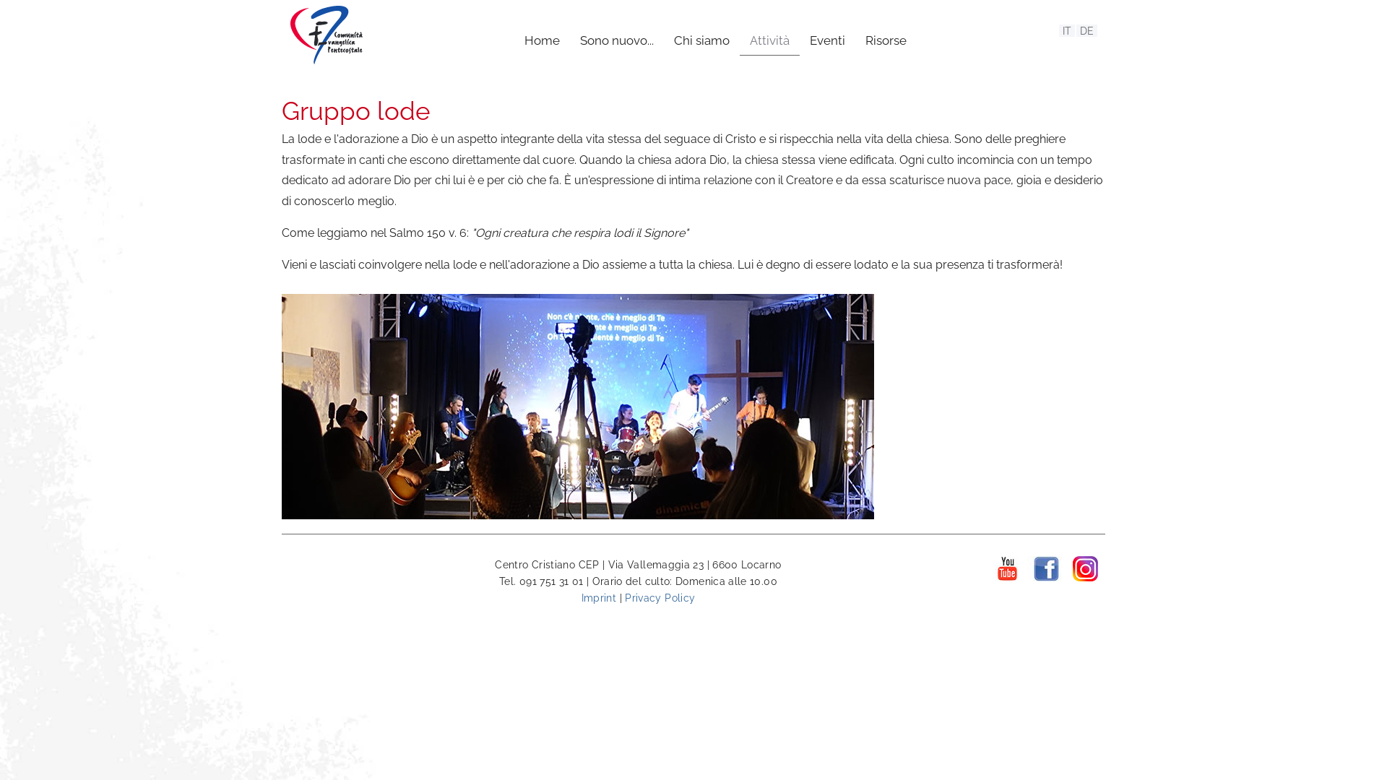  Describe the element at coordinates (1085, 568) in the screenshot. I see `Instagram` at that location.